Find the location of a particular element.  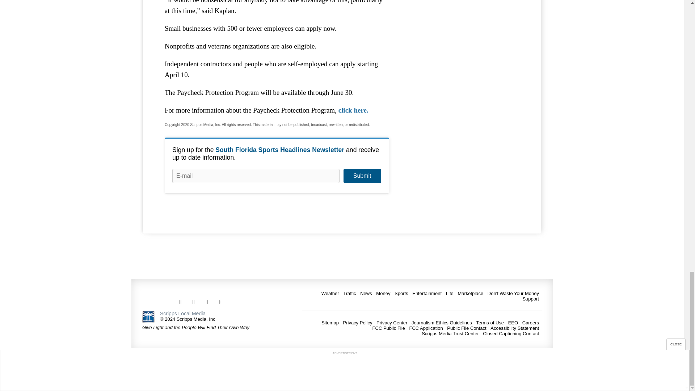

Submit is located at coordinates (362, 176).